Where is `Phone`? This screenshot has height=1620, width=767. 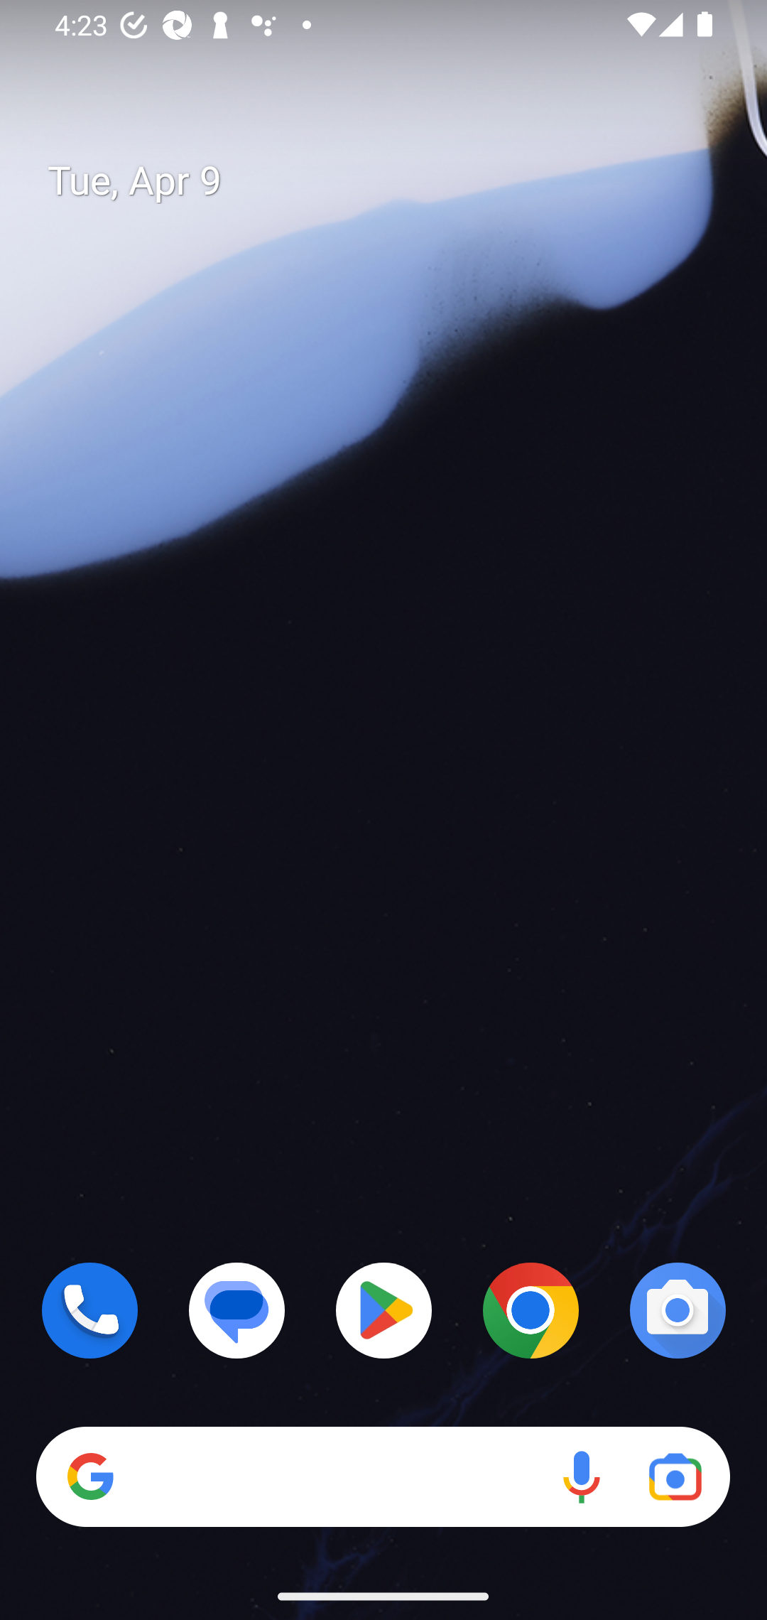 Phone is located at coordinates (89, 1310).